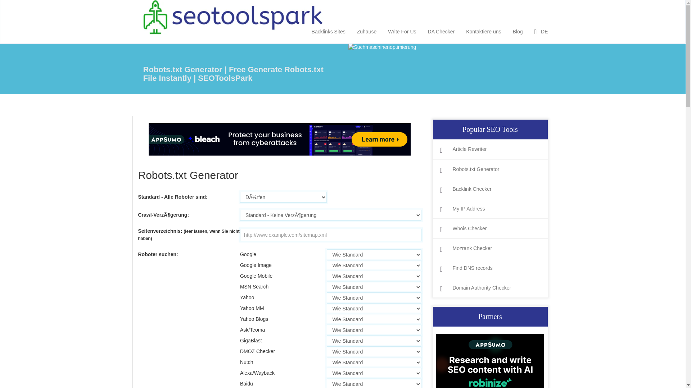 This screenshot has width=691, height=388. What do you see at coordinates (541, 31) in the screenshot?
I see `  DE` at bounding box center [541, 31].